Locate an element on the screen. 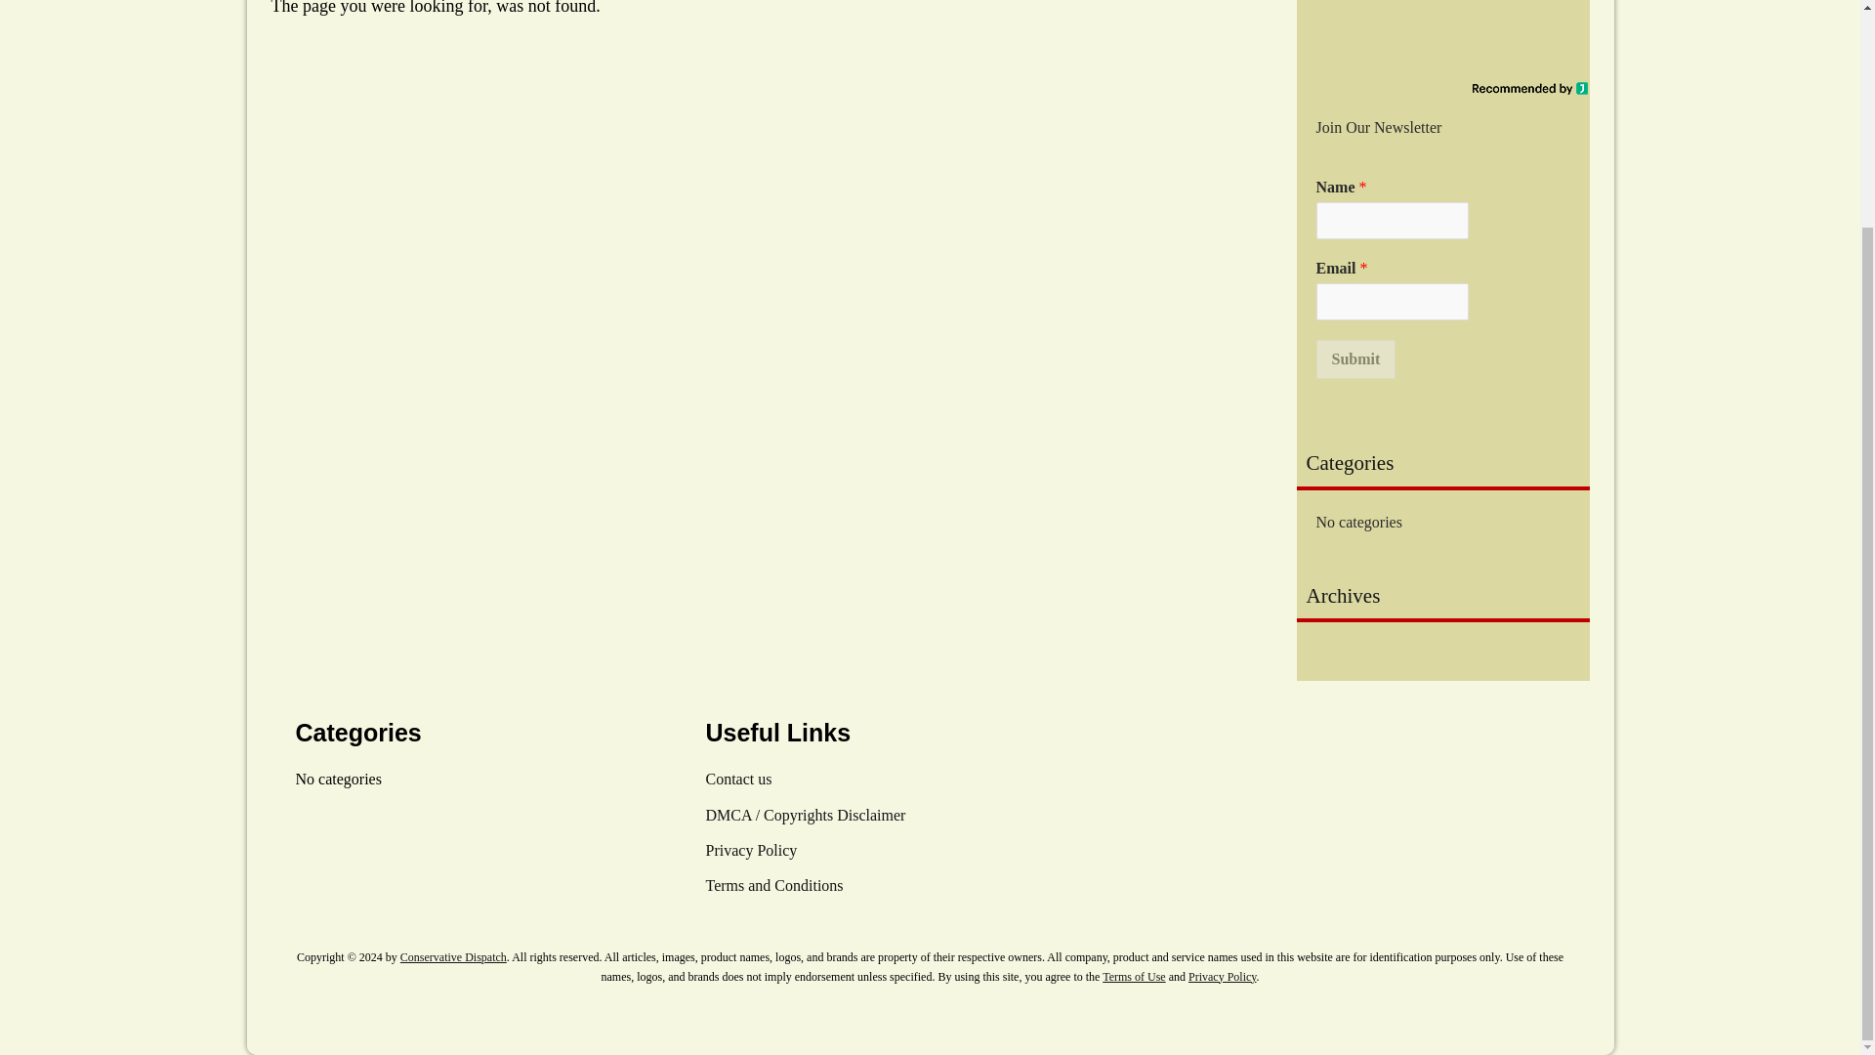 The height and width of the screenshot is (1055, 1875). Privacy Policy is located at coordinates (1223, 976).